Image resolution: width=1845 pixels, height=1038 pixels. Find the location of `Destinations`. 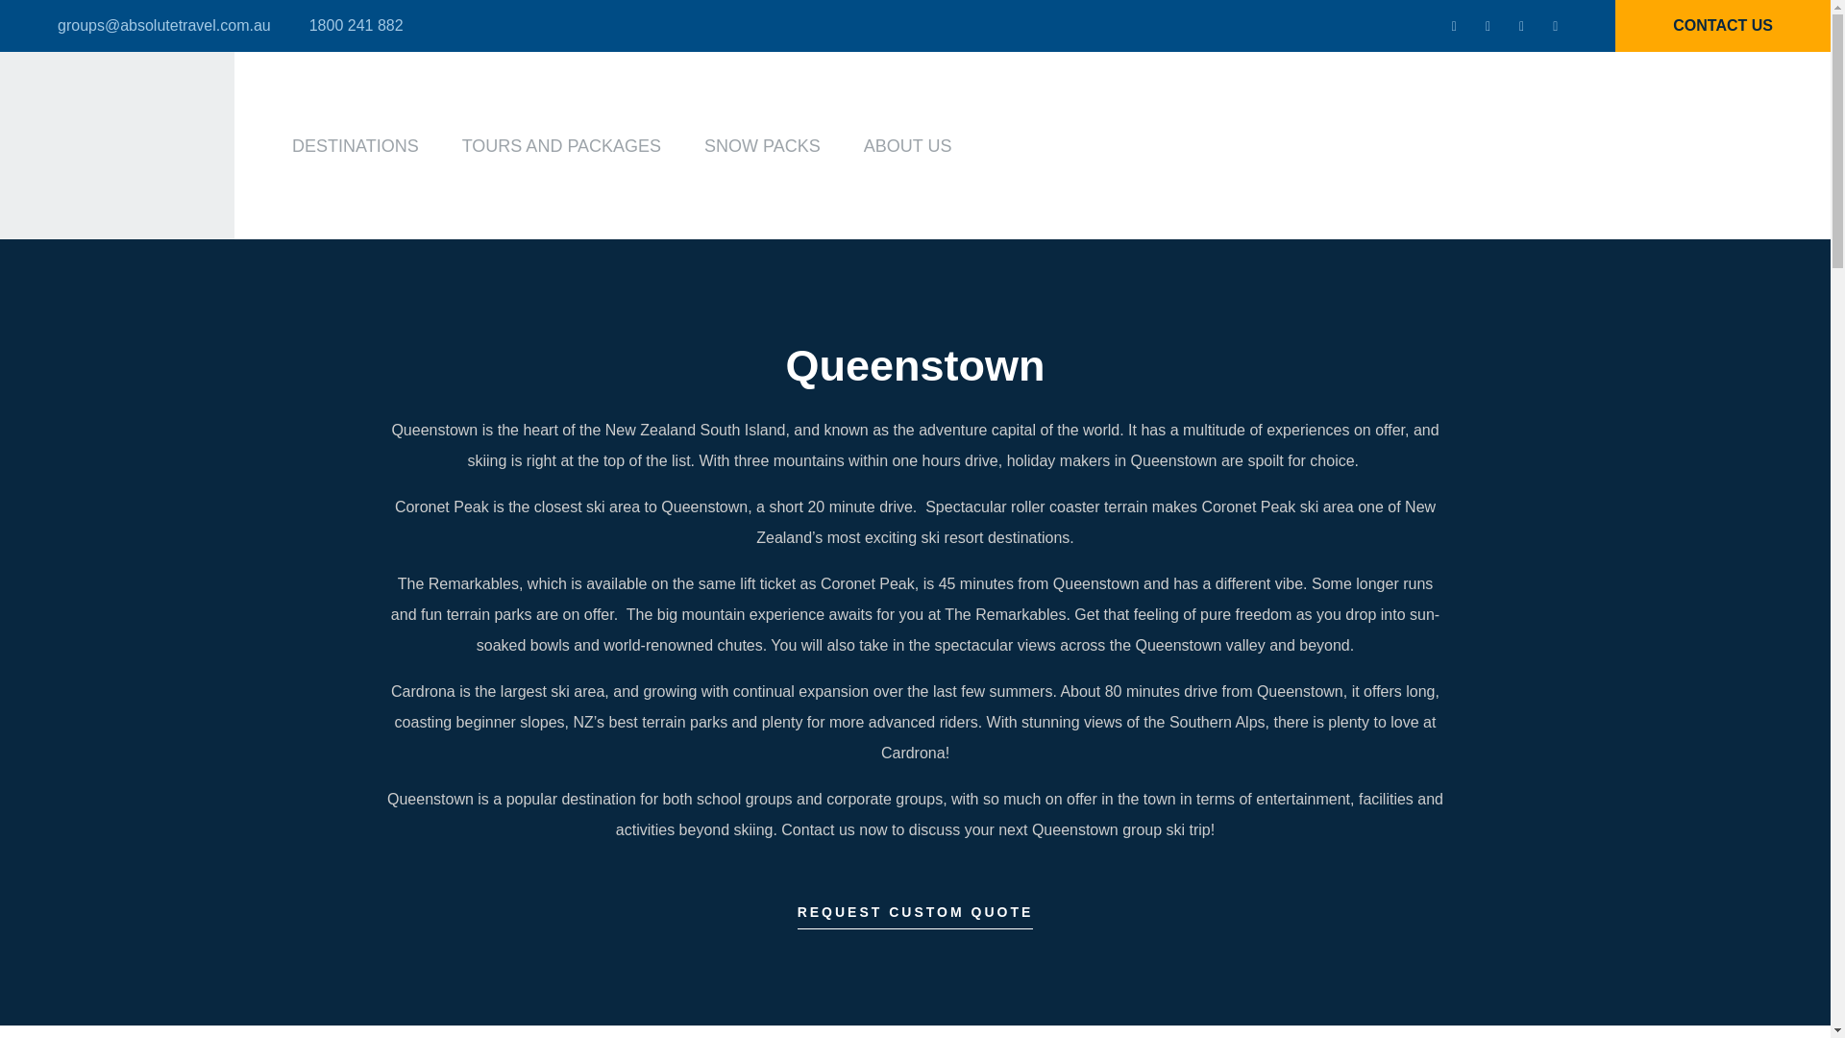

Destinations is located at coordinates (355, 146).